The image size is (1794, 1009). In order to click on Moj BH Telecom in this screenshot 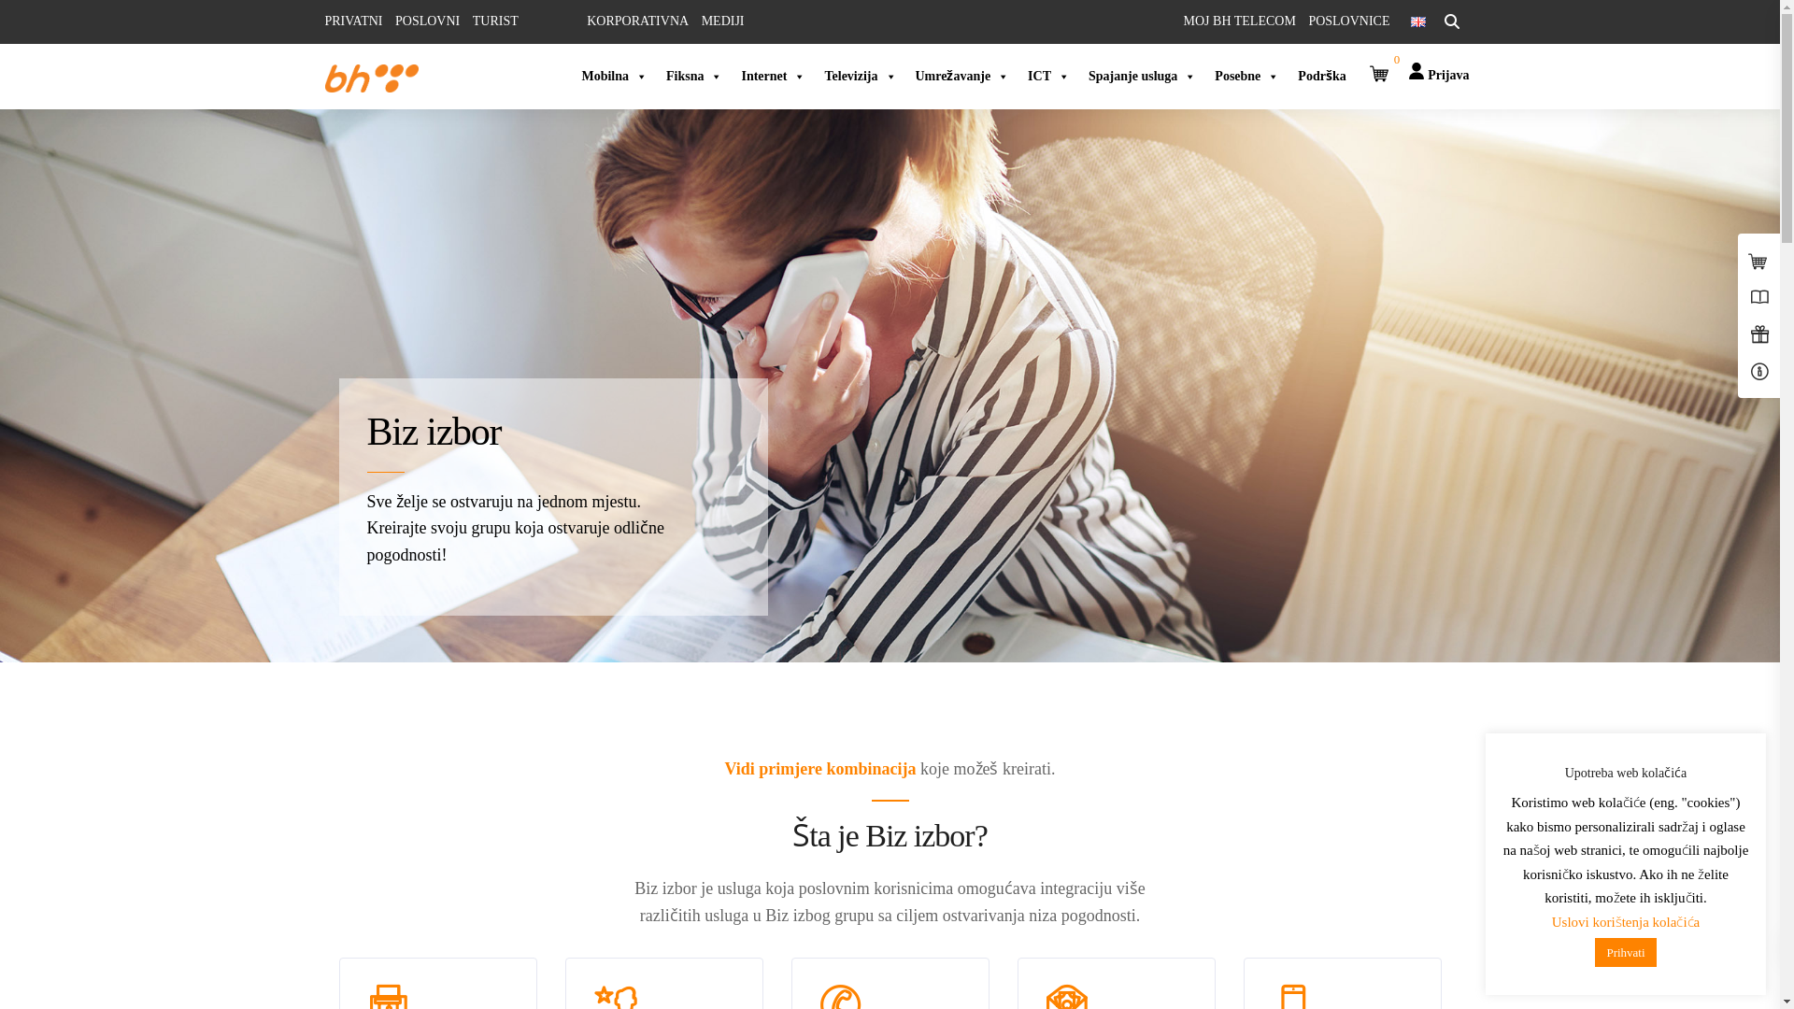, I will do `click(1086, 746)`.